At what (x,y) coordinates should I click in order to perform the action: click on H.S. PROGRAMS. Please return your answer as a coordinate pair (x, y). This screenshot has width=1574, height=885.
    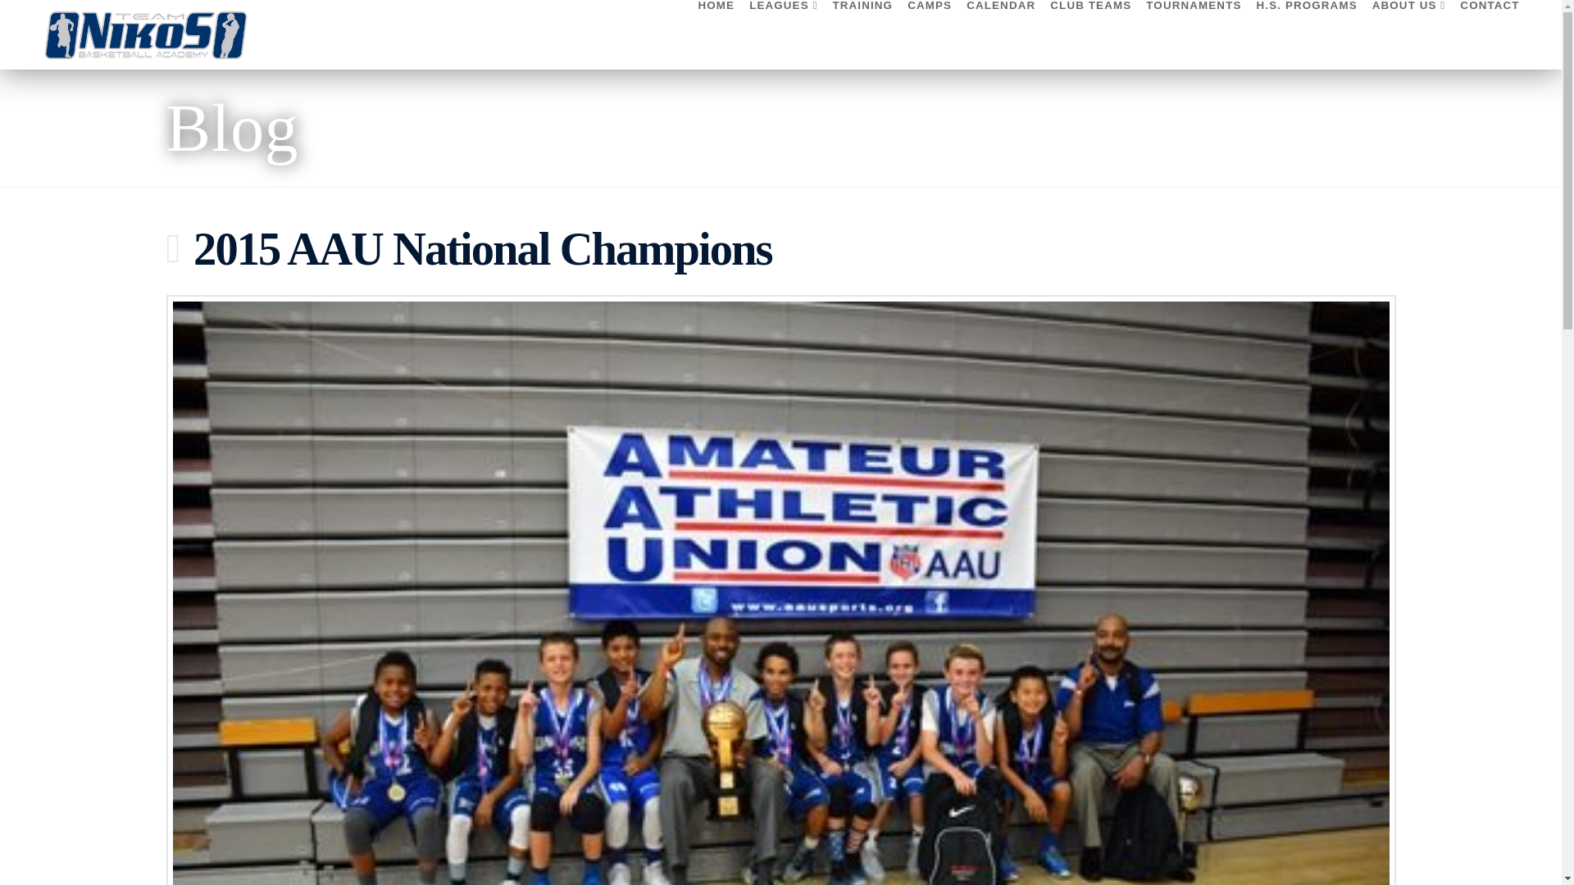
    Looking at the image, I should click on (1306, 34).